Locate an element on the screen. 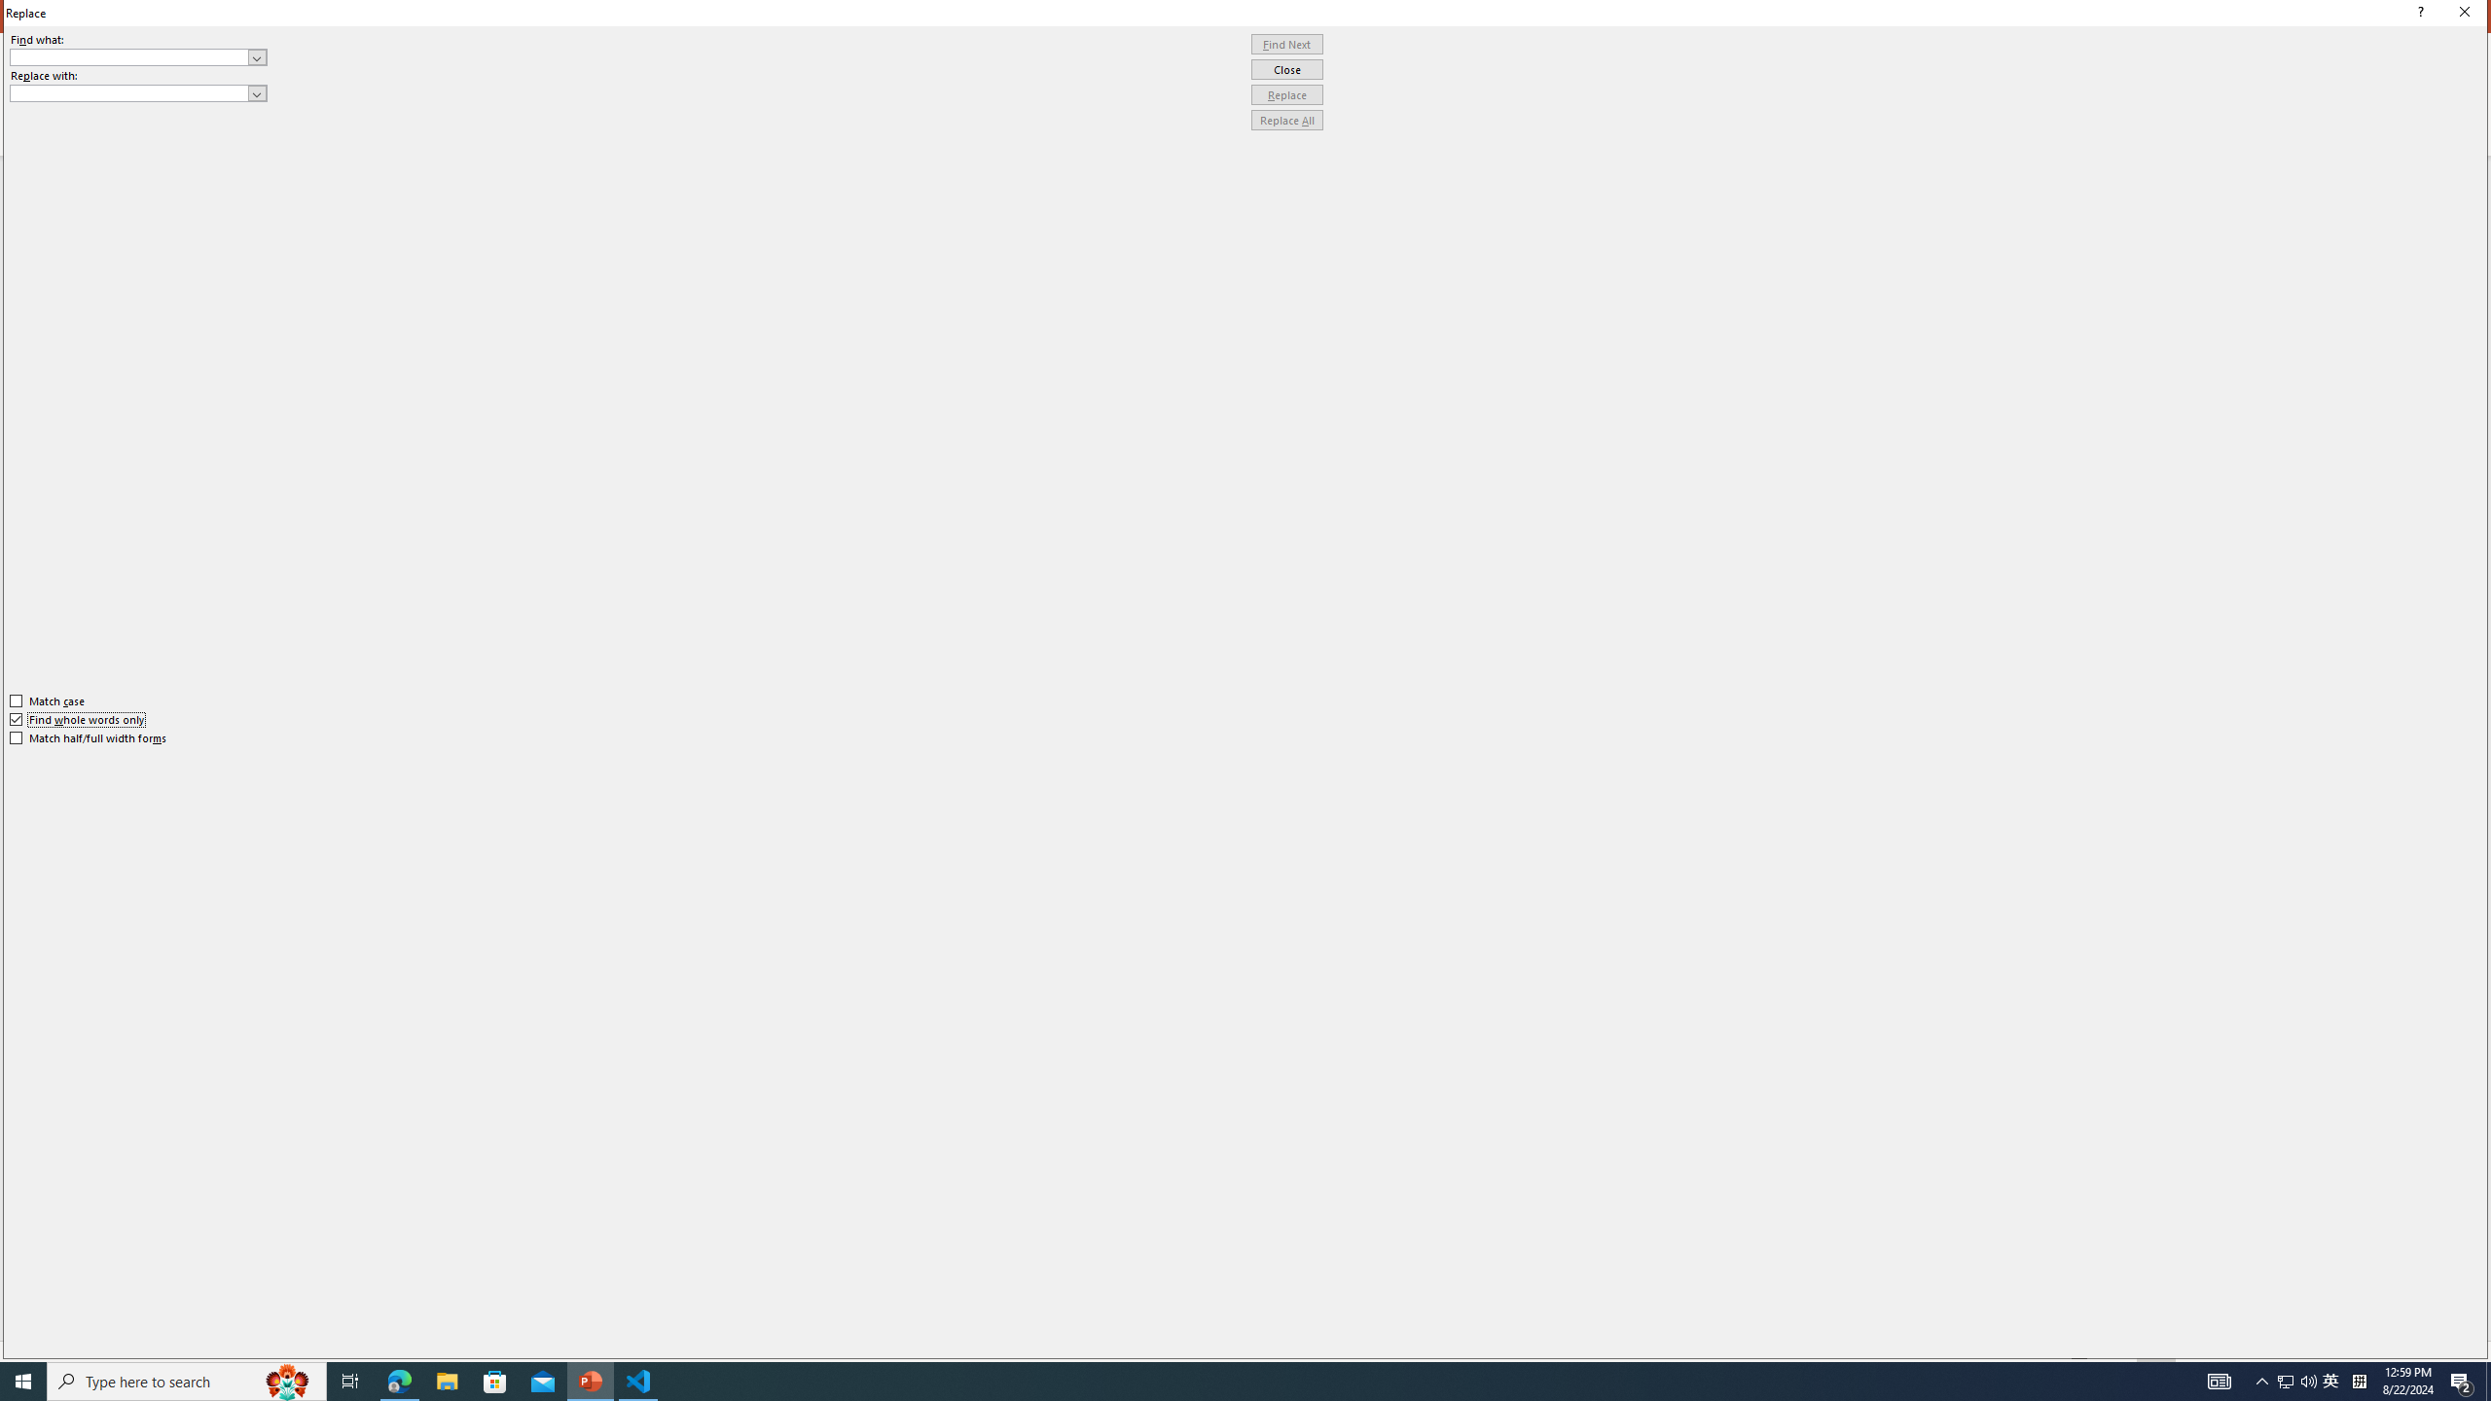  Replace with is located at coordinates (138, 93).